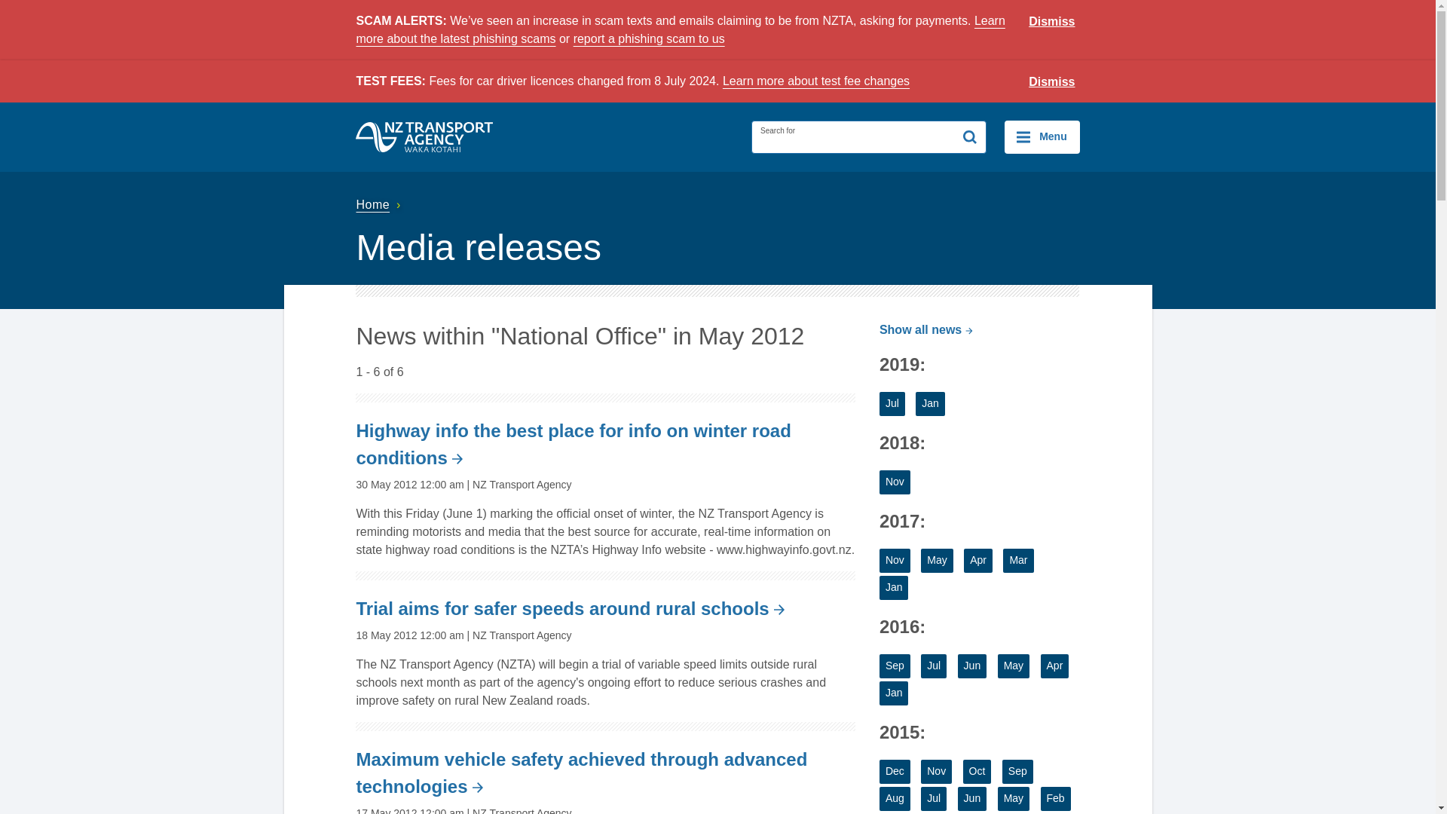 This screenshot has height=814, width=1447. I want to click on Dismiss, so click(1052, 82).